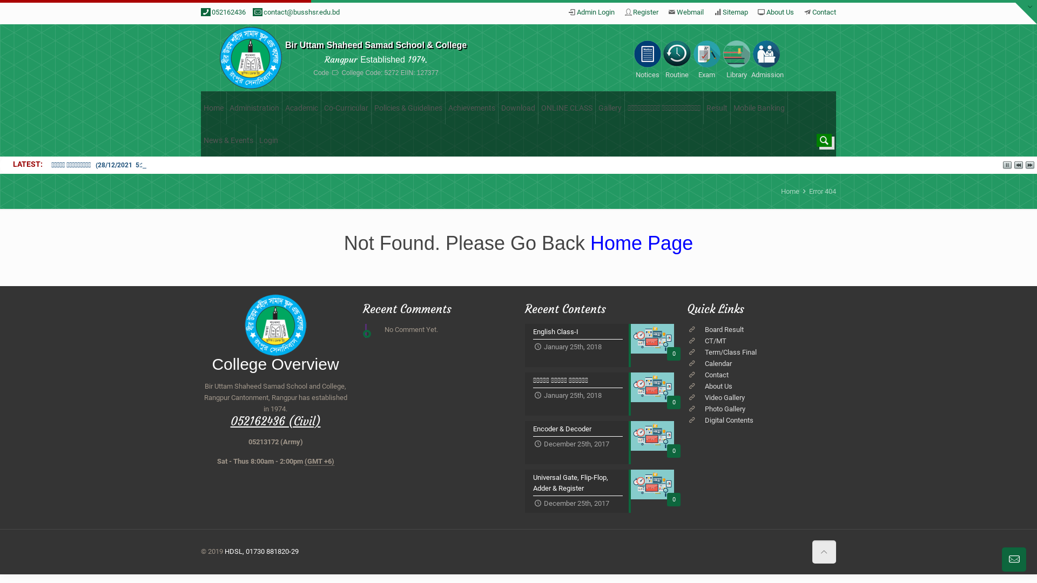  What do you see at coordinates (269, 140) in the screenshot?
I see `Login` at bounding box center [269, 140].